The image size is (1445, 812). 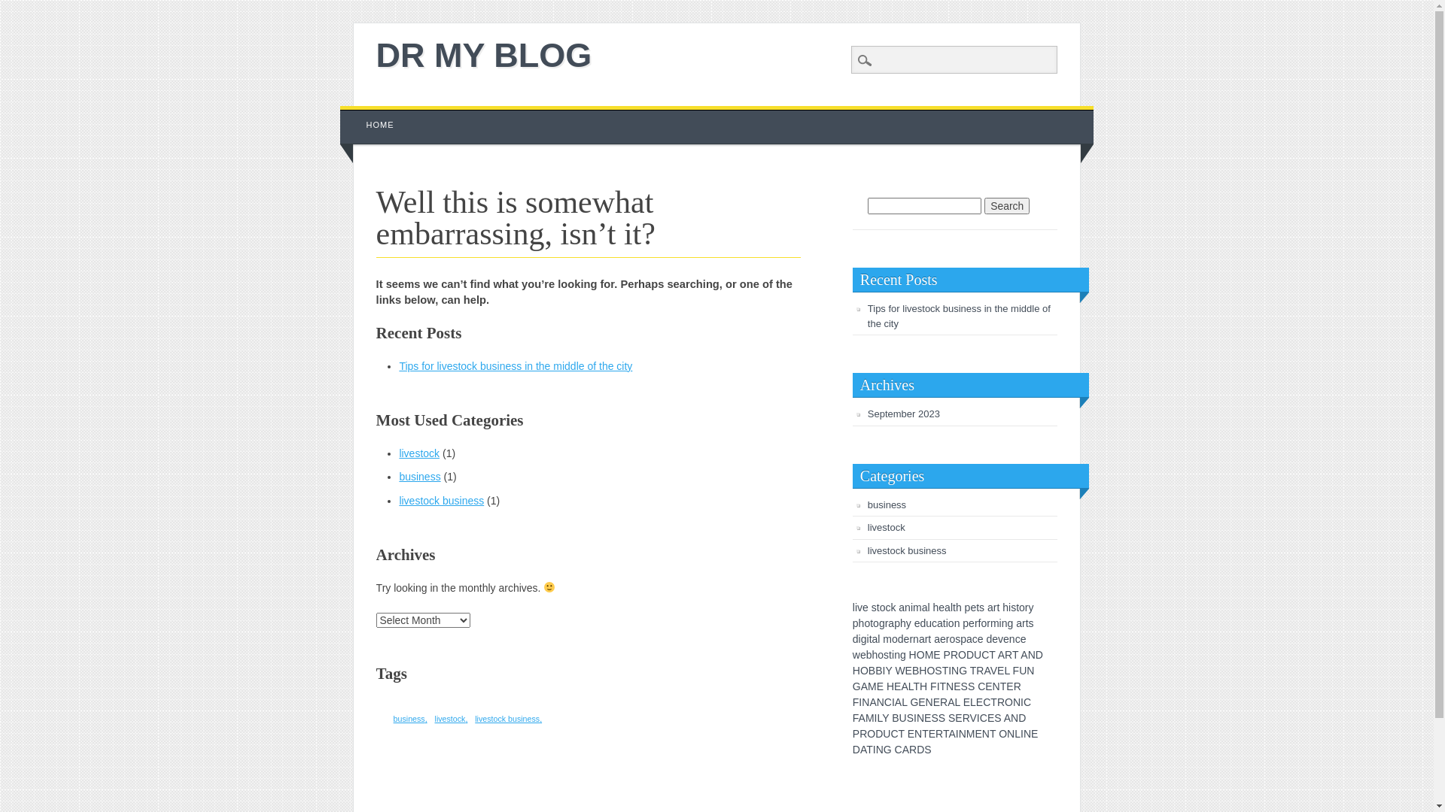 What do you see at coordinates (897, 623) in the screenshot?
I see `p` at bounding box center [897, 623].